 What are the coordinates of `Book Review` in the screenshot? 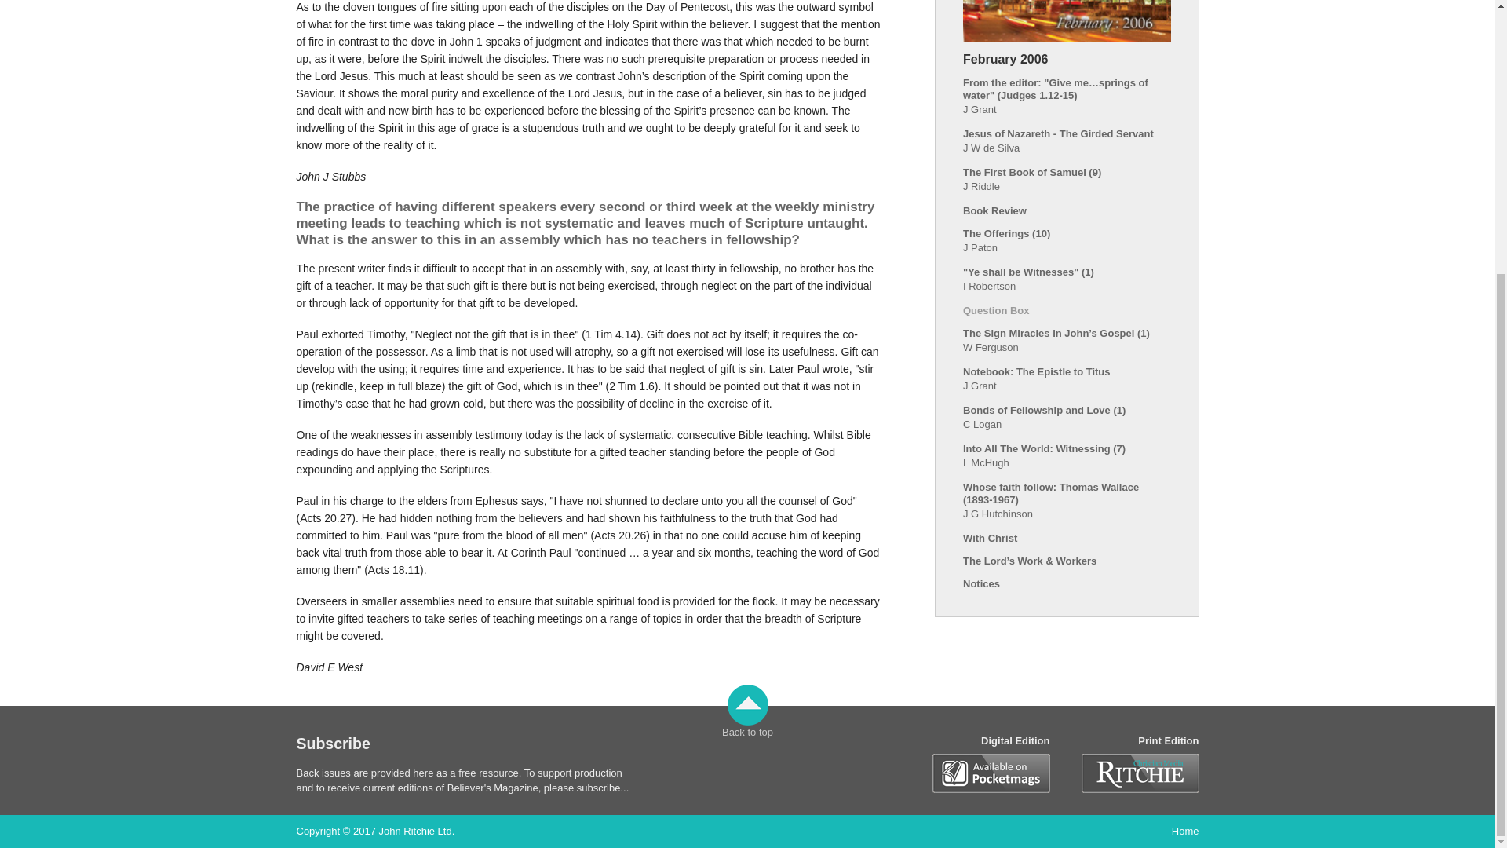 It's located at (994, 210).